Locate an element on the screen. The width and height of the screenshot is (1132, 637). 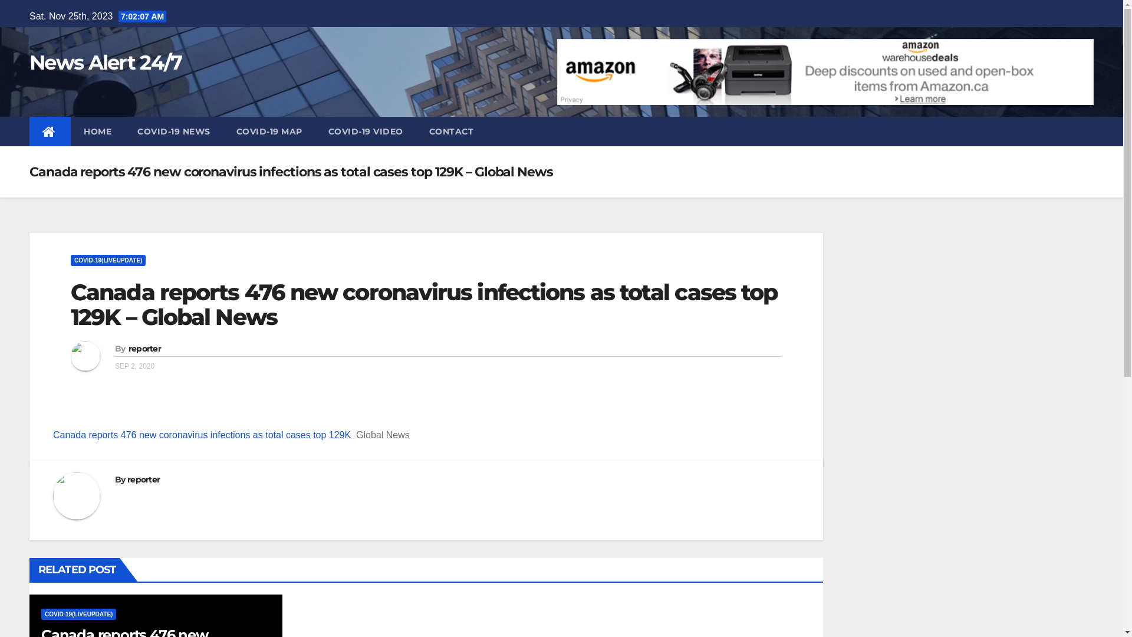
COVID-19(LIVEUPDATE) is located at coordinates (79, 615).